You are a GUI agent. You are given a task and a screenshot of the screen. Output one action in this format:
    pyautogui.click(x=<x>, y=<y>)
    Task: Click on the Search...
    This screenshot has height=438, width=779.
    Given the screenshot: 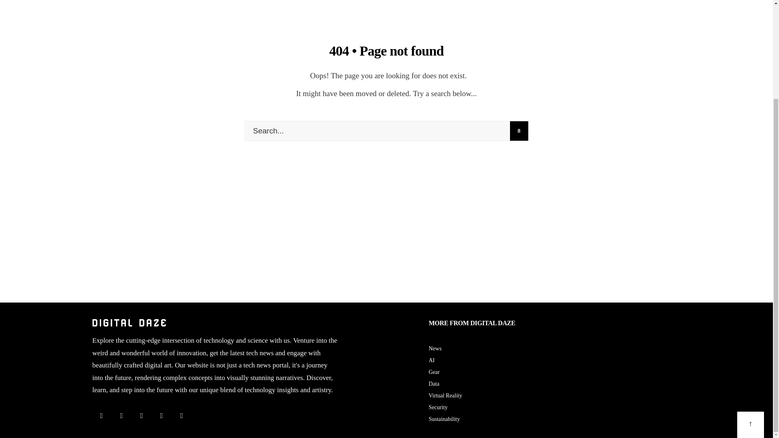 What is the action you would take?
    pyautogui.click(x=386, y=131)
    